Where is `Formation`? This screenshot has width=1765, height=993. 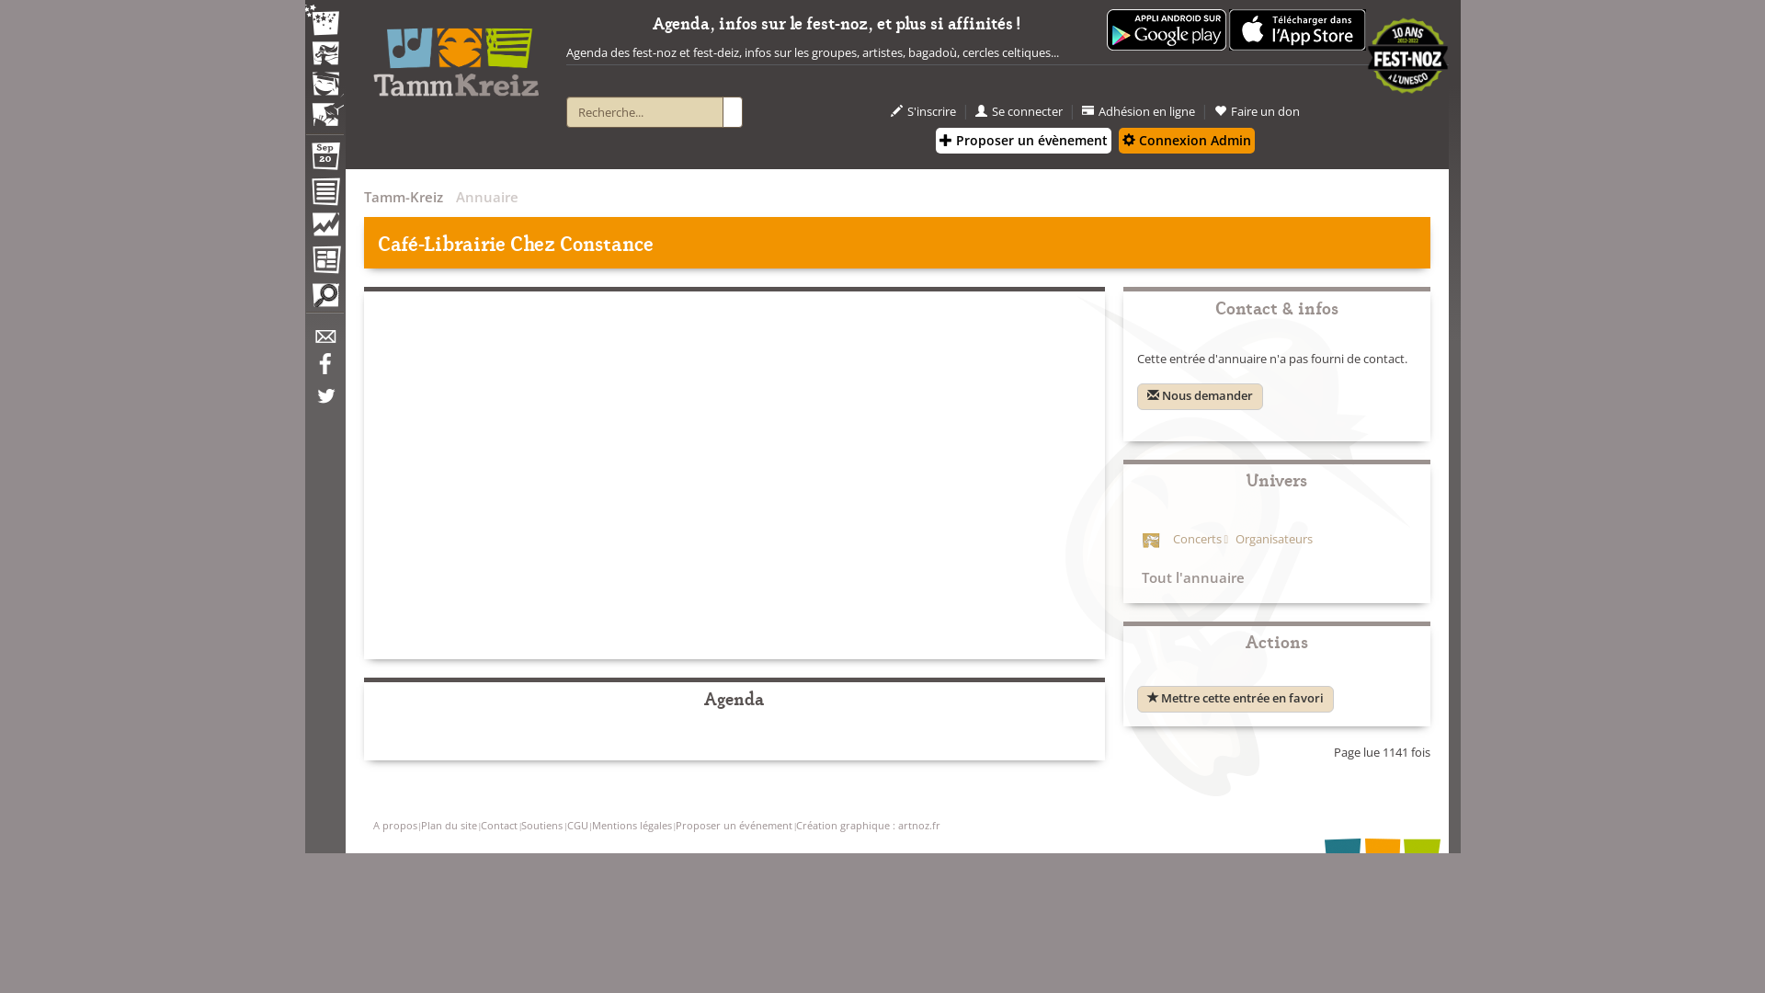
Formation is located at coordinates (325, 88).